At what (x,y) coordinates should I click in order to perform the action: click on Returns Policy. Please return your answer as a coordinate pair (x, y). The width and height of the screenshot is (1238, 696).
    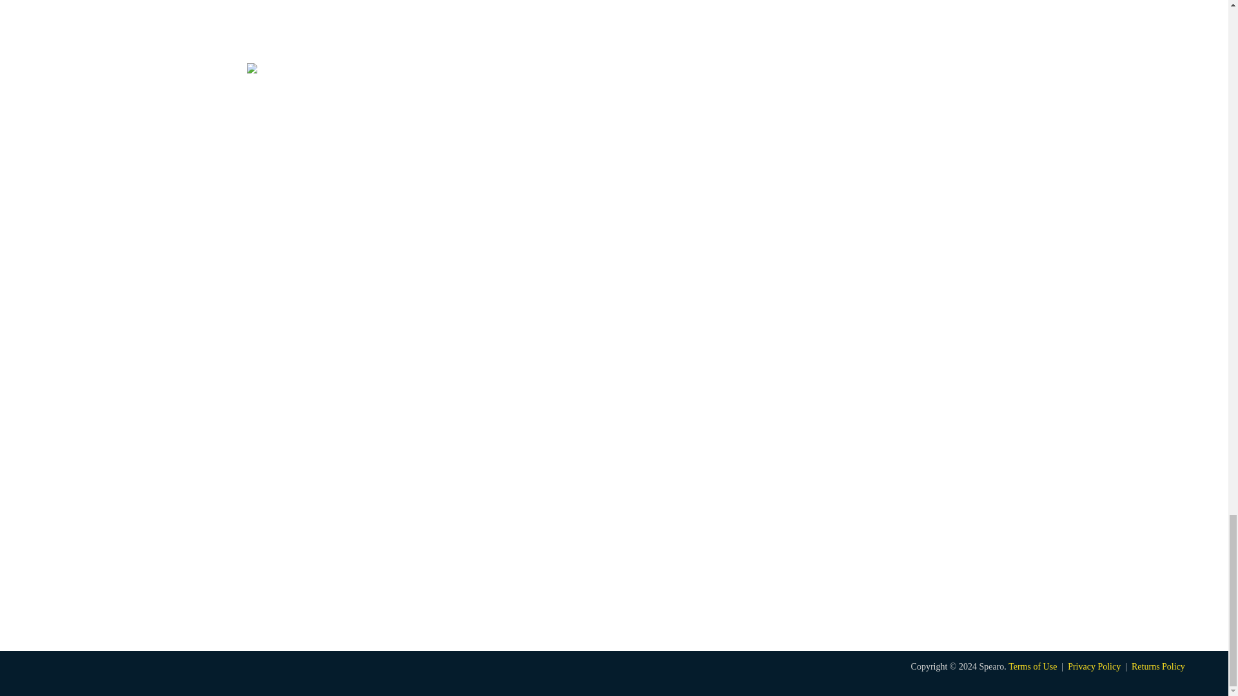
    Looking at the image, I should click on (1158, 666).